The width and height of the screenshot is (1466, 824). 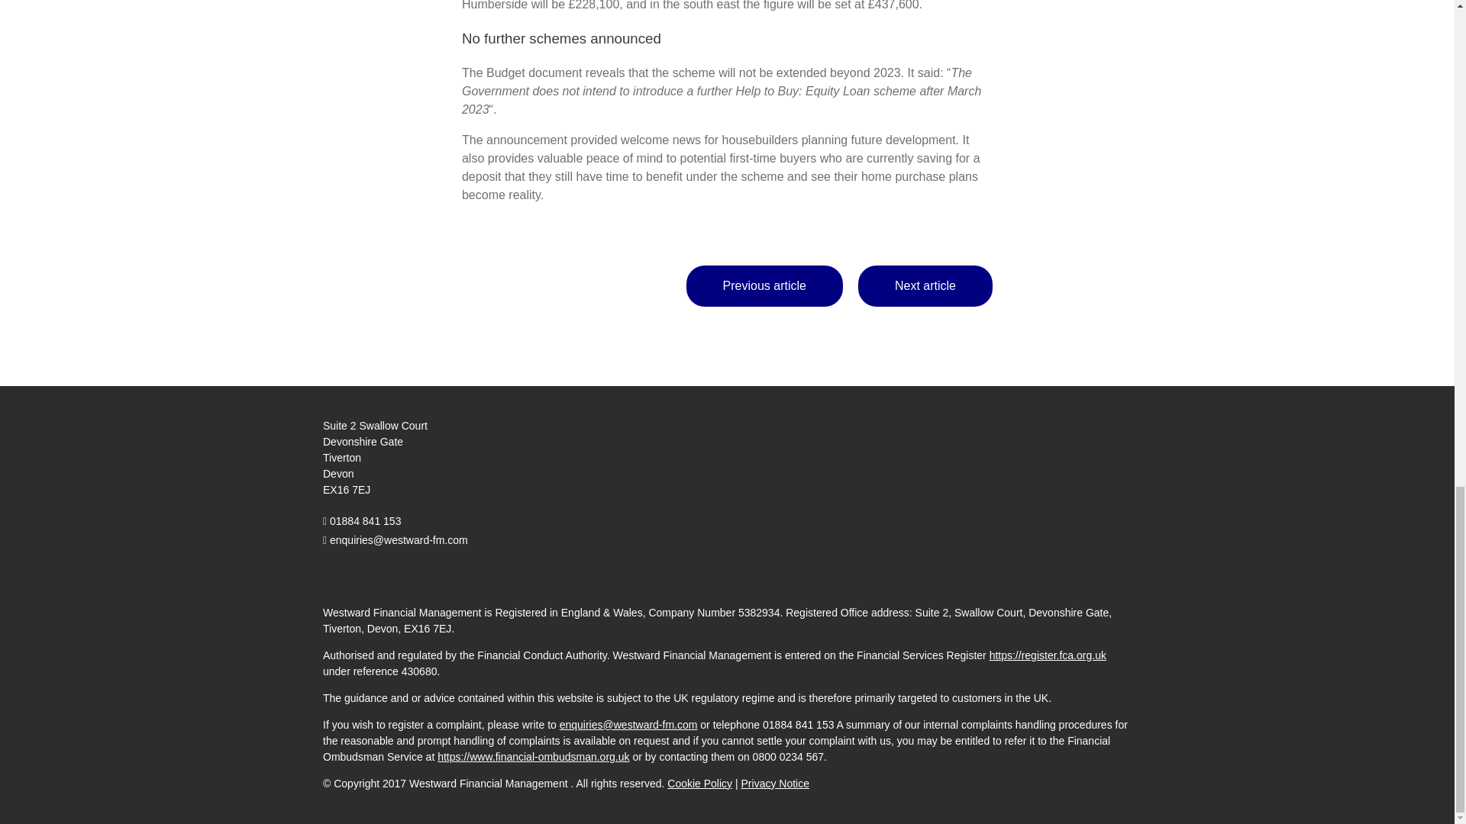 I want to click on Next article, so click(x=925, y=285).